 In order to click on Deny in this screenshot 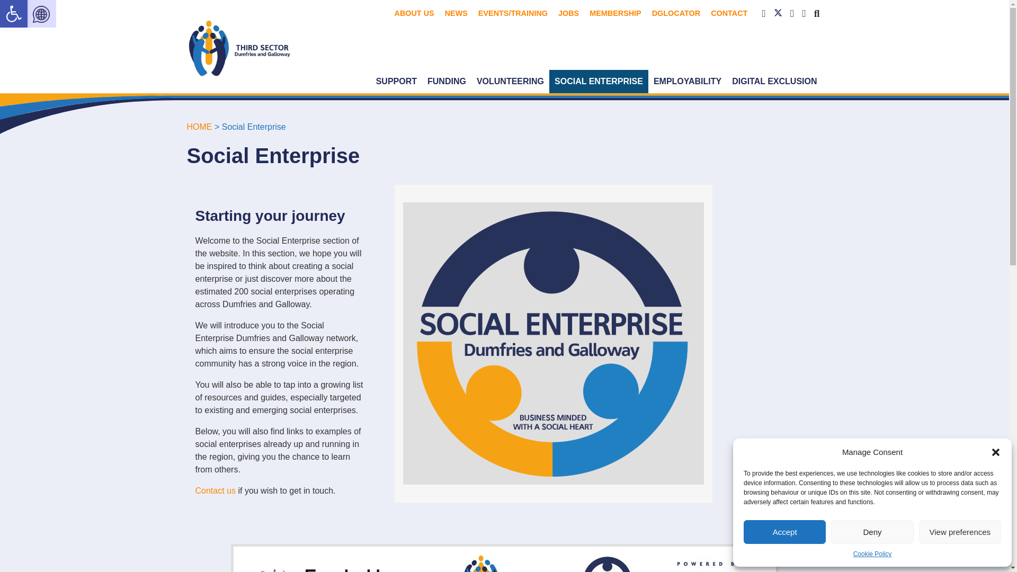, I will do `click(872, 554)`.